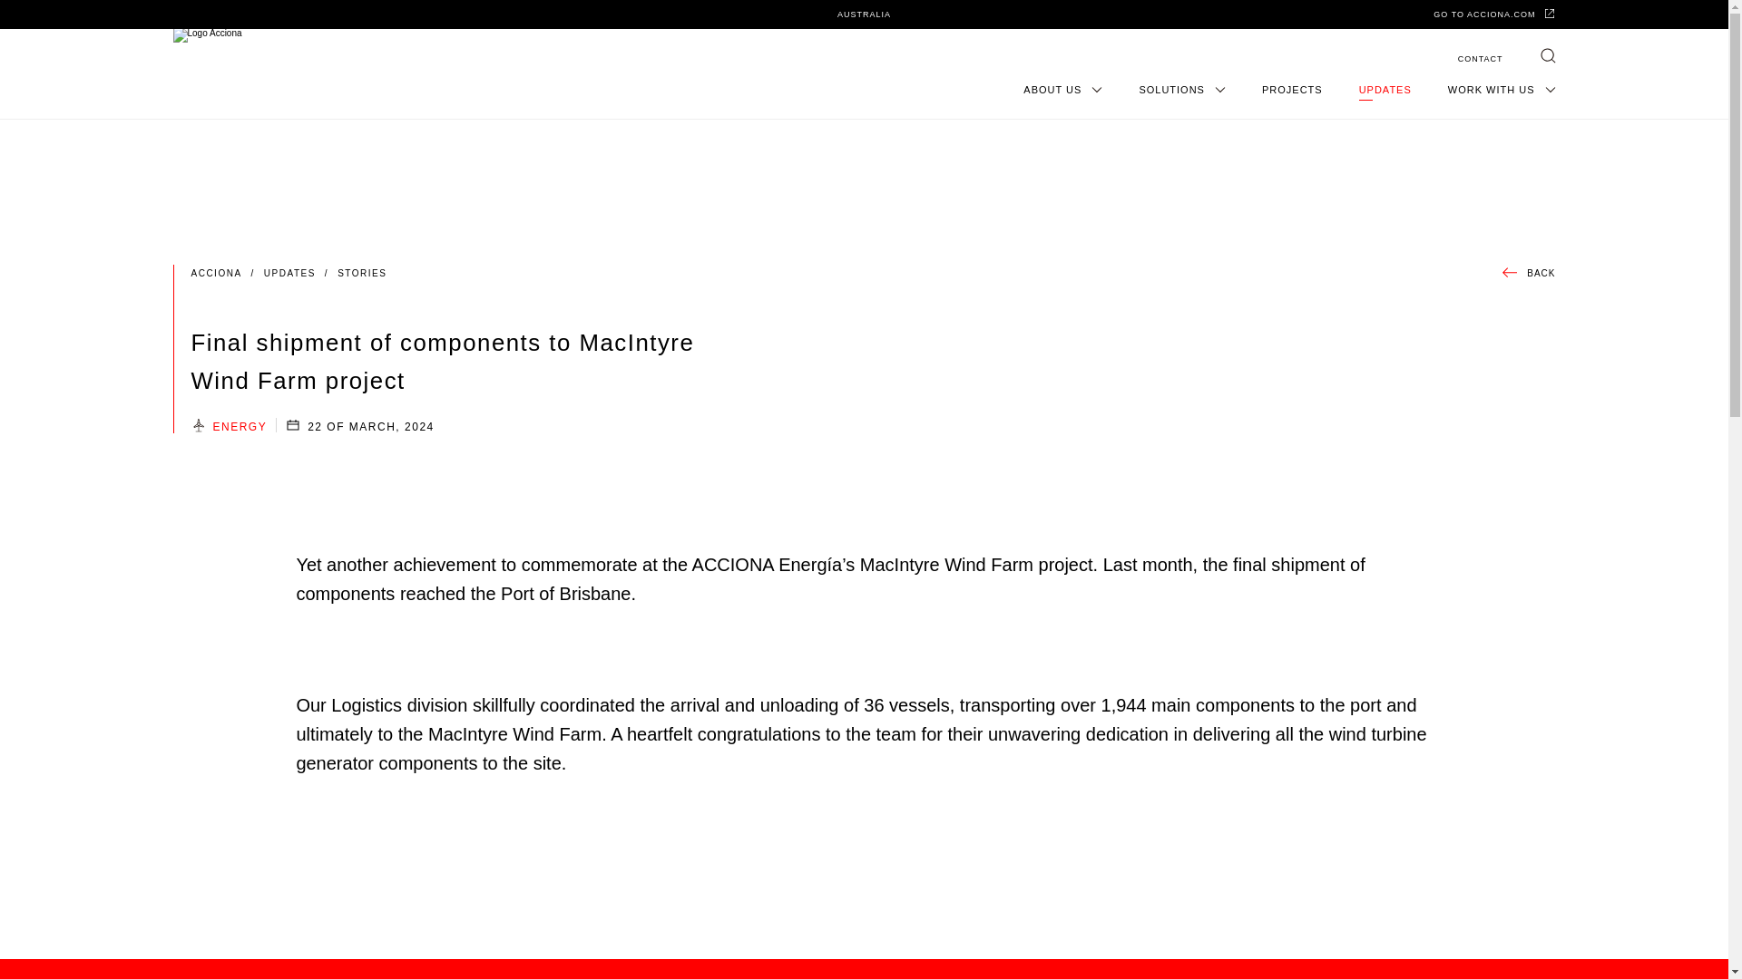 The image size is (1742, 979). I want to click on WORK WITH US, so click(1501, 89).